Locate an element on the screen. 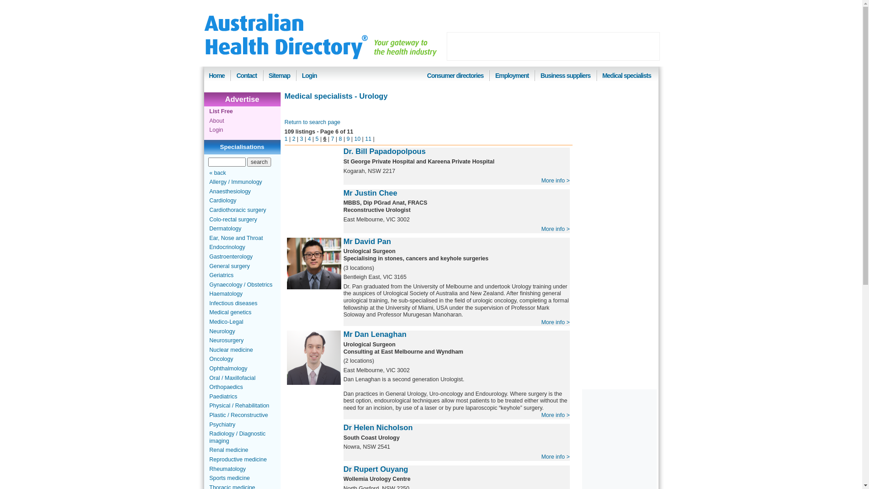 The height and width of the screenshot is (489, 869). Login is located at coordinates (216, 130).